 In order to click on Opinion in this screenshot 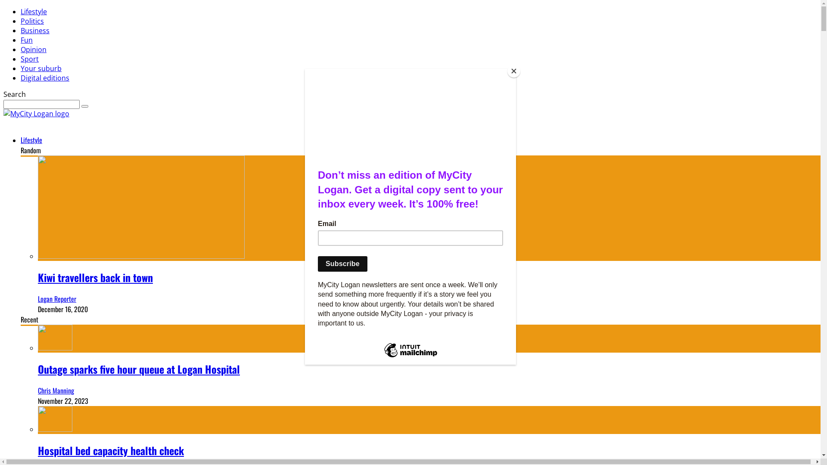, I will do `click(34, 50)`.